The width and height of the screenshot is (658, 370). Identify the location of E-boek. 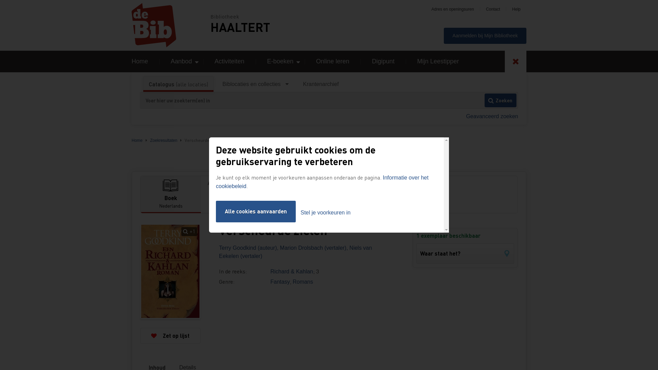
(220, 200).